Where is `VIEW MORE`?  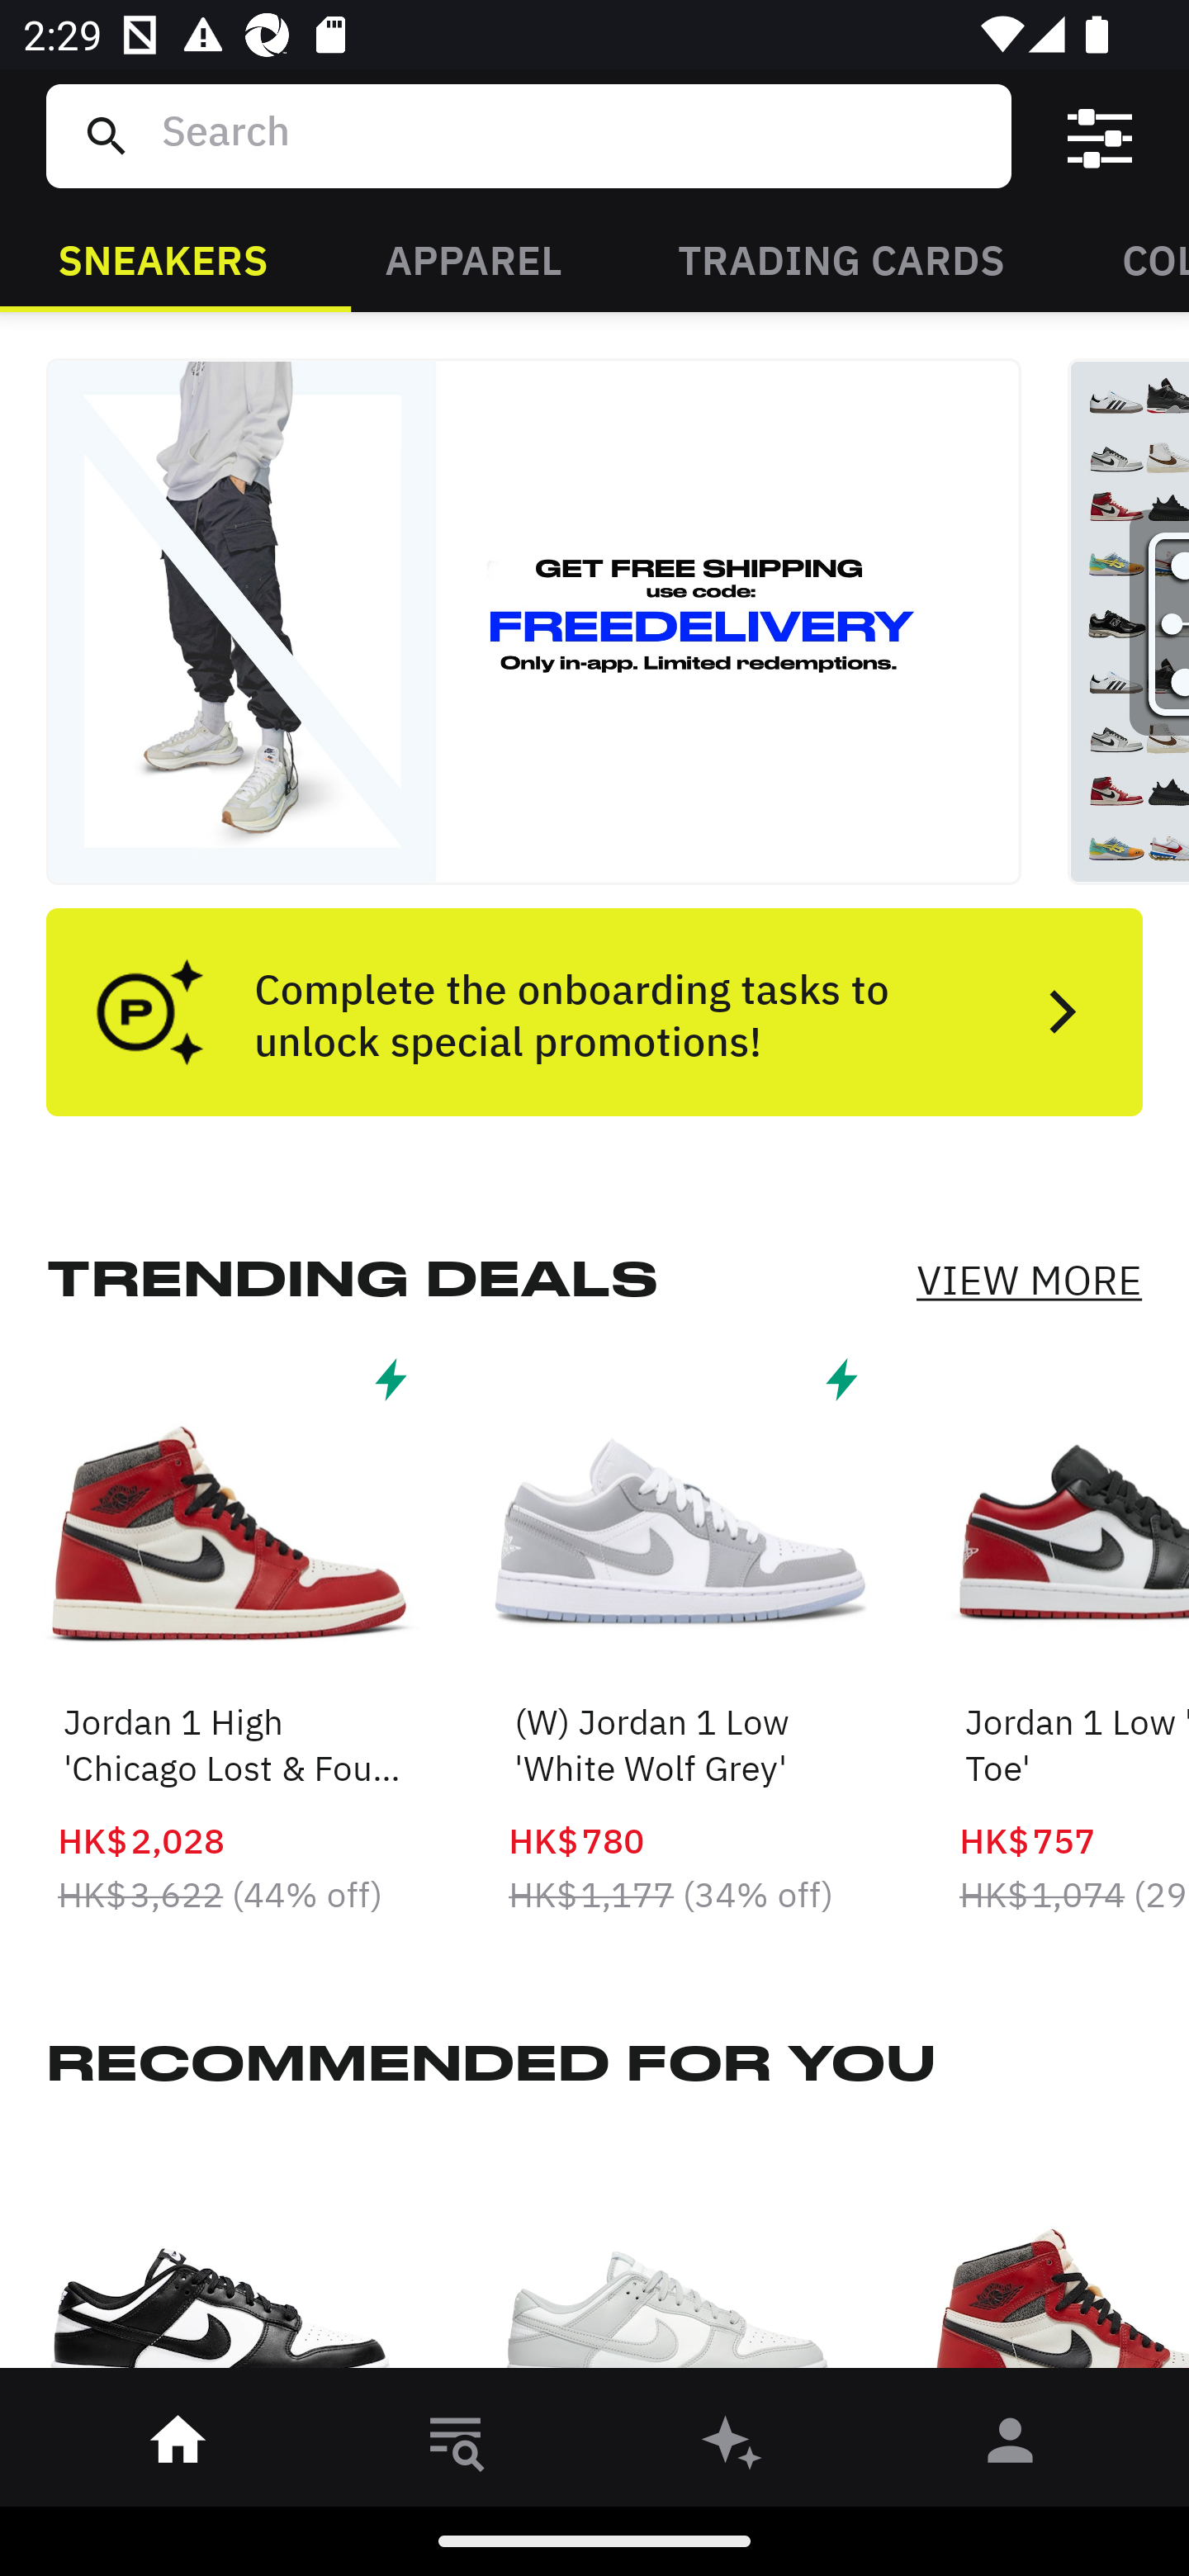
VIEW MORE is located at coordinates (1029, 1280).